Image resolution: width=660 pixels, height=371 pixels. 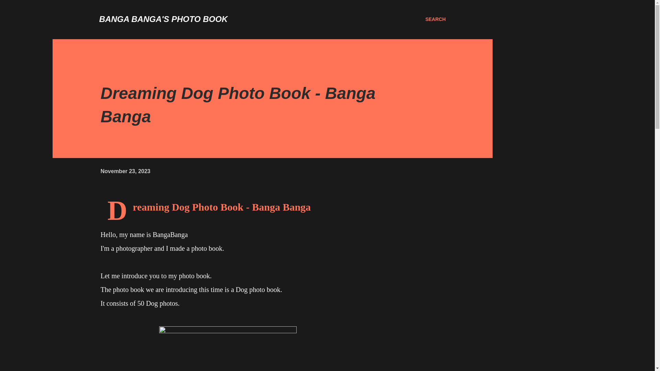 What do you see at coordinates (125, 171) in the screenshot?
I see `permanent link` at bounding box center [125, 171].